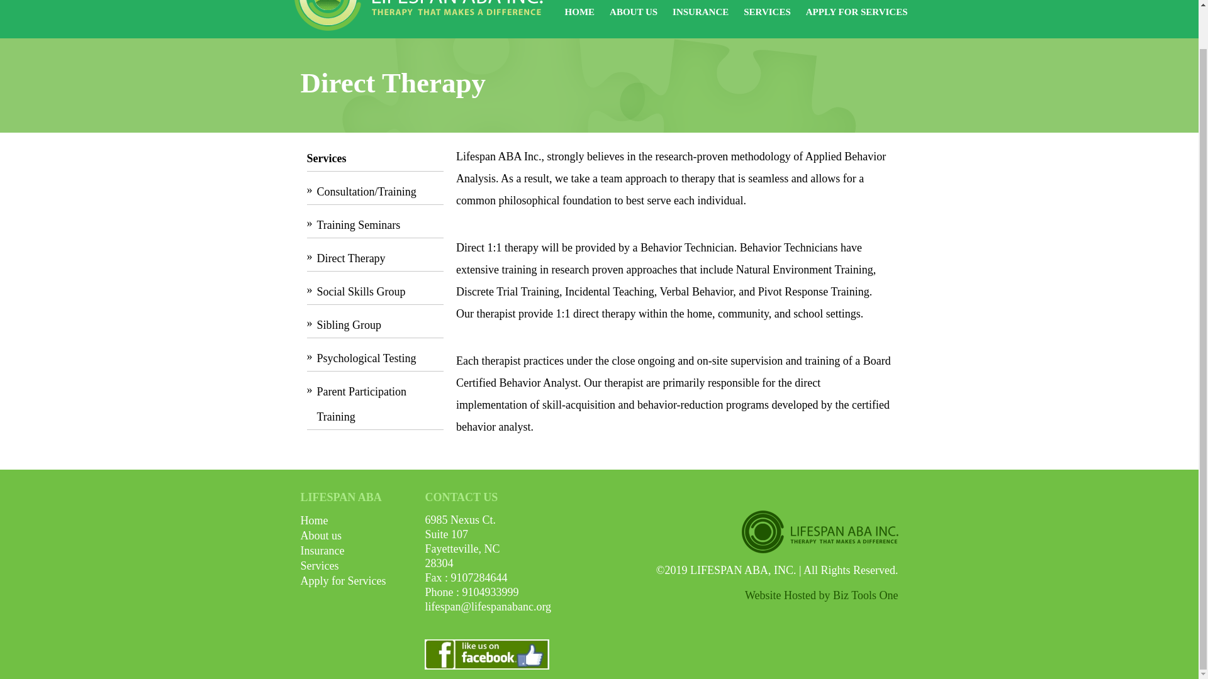 The width and height of the screenshot is (1208, 679). I want to click on Insurance, so click(322, 551).